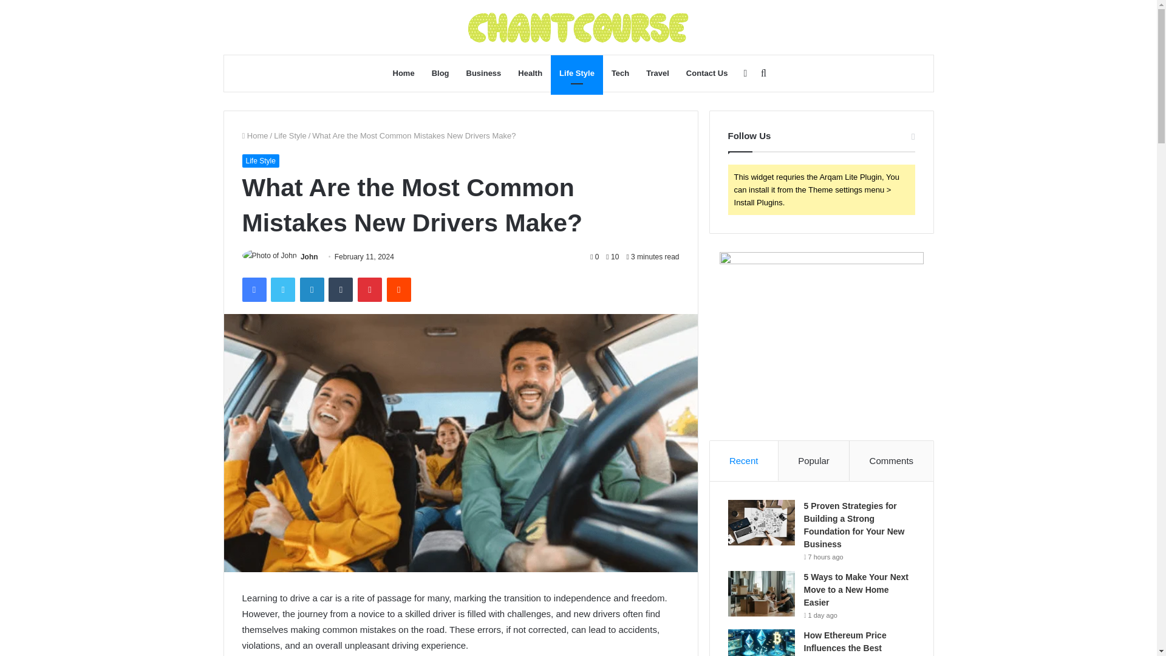 This screenshot has height=656, width=1166. Describe the element at coordinates (576, 73) in the screenshot. I see `Life Style` at that location.